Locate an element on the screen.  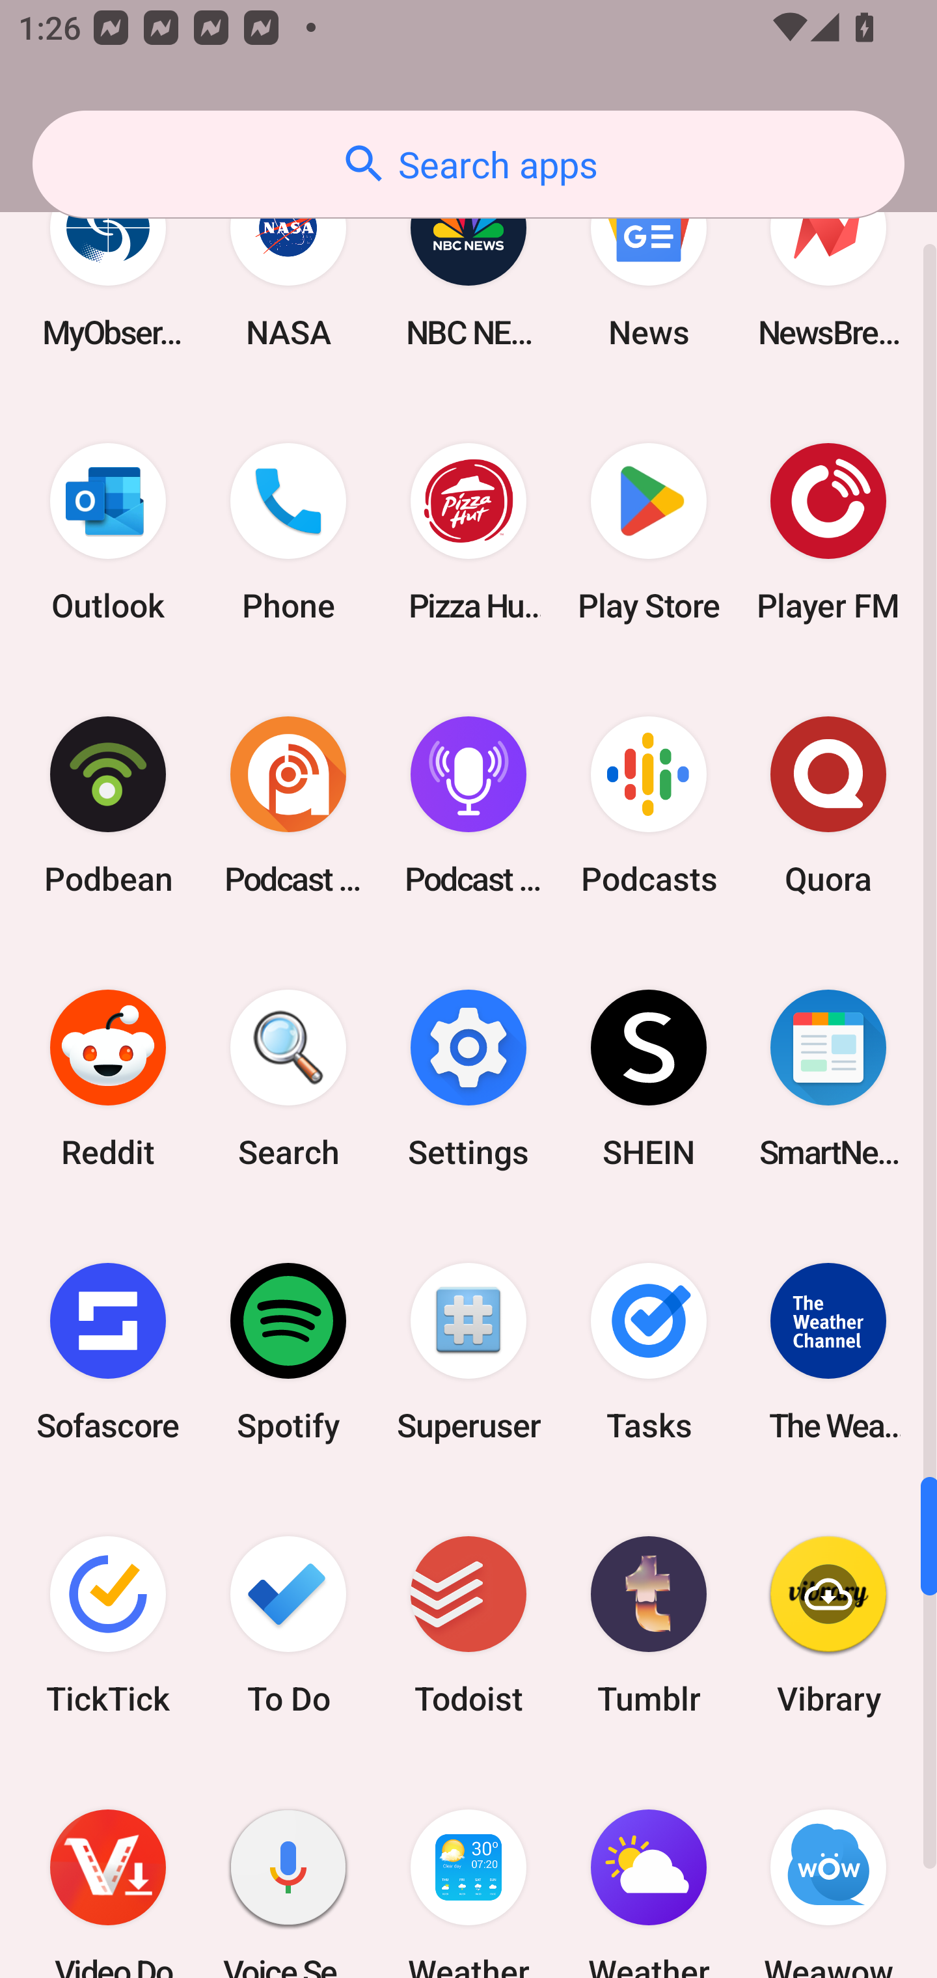
NASA is located at coordinates (288, 263).